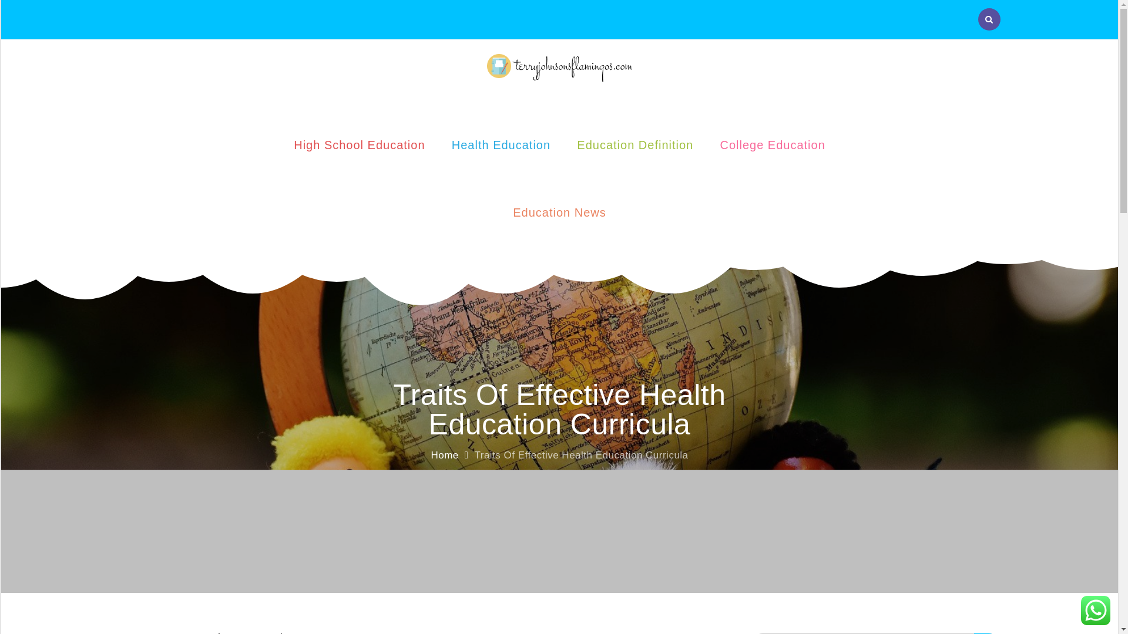 The image size is (1128, 634). What do you see at coordinates (444, 455) in the screenshot?
I see `Home` at bounding box center [444, 455].